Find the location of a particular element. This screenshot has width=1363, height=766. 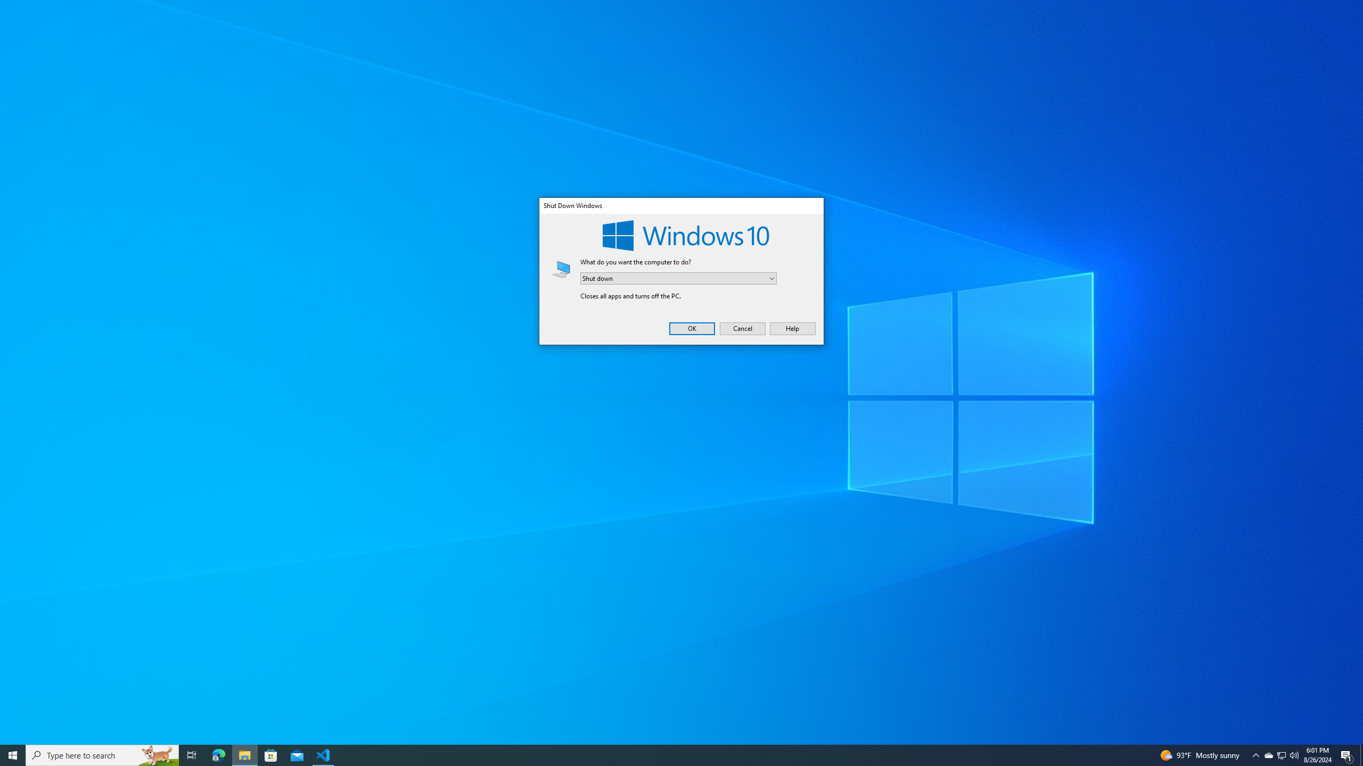

Cancel is located at coordinates (1361, 755).